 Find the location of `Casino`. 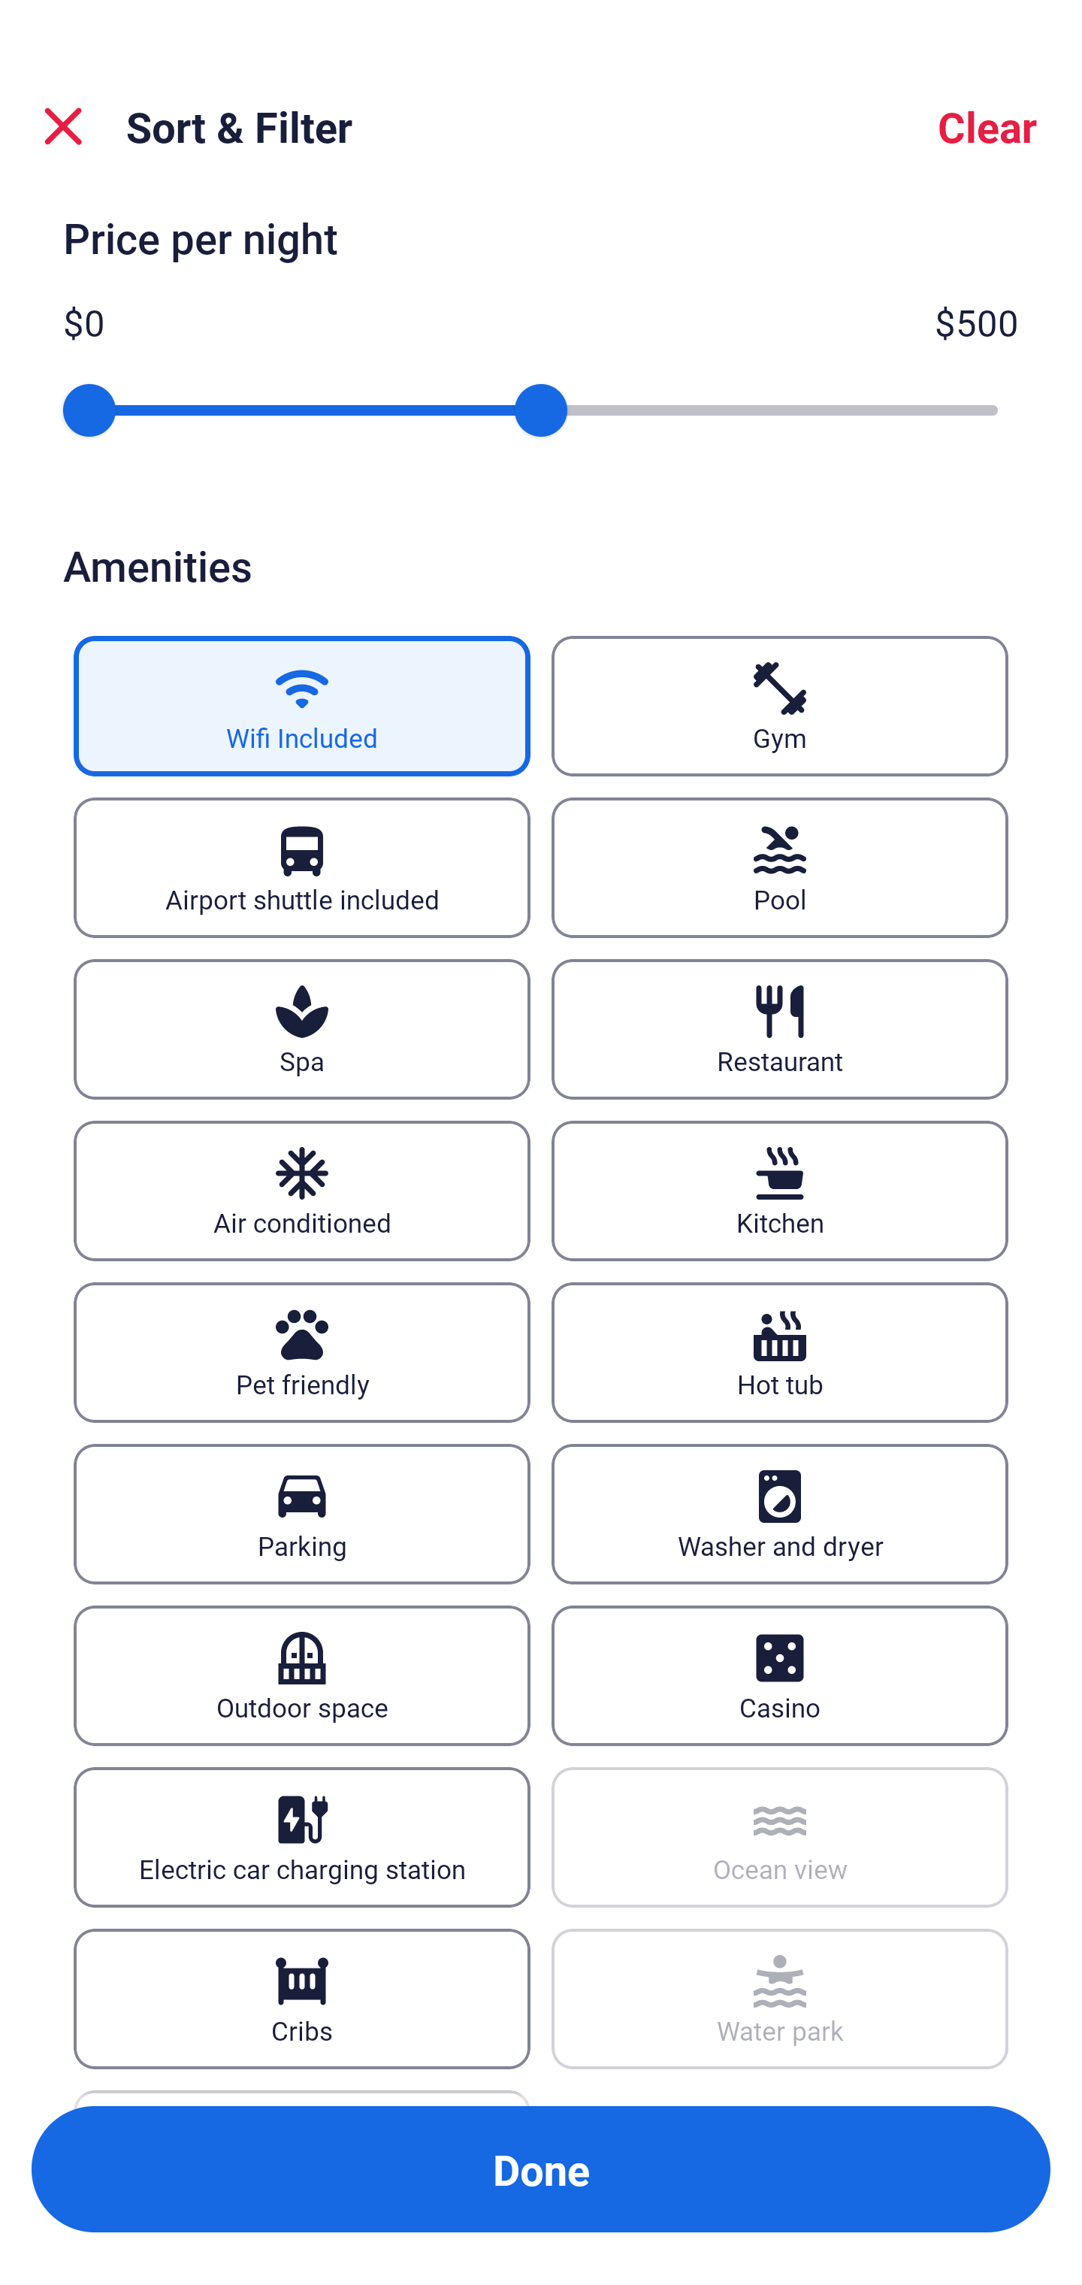

Casino is located at coordinates (780, 1676).